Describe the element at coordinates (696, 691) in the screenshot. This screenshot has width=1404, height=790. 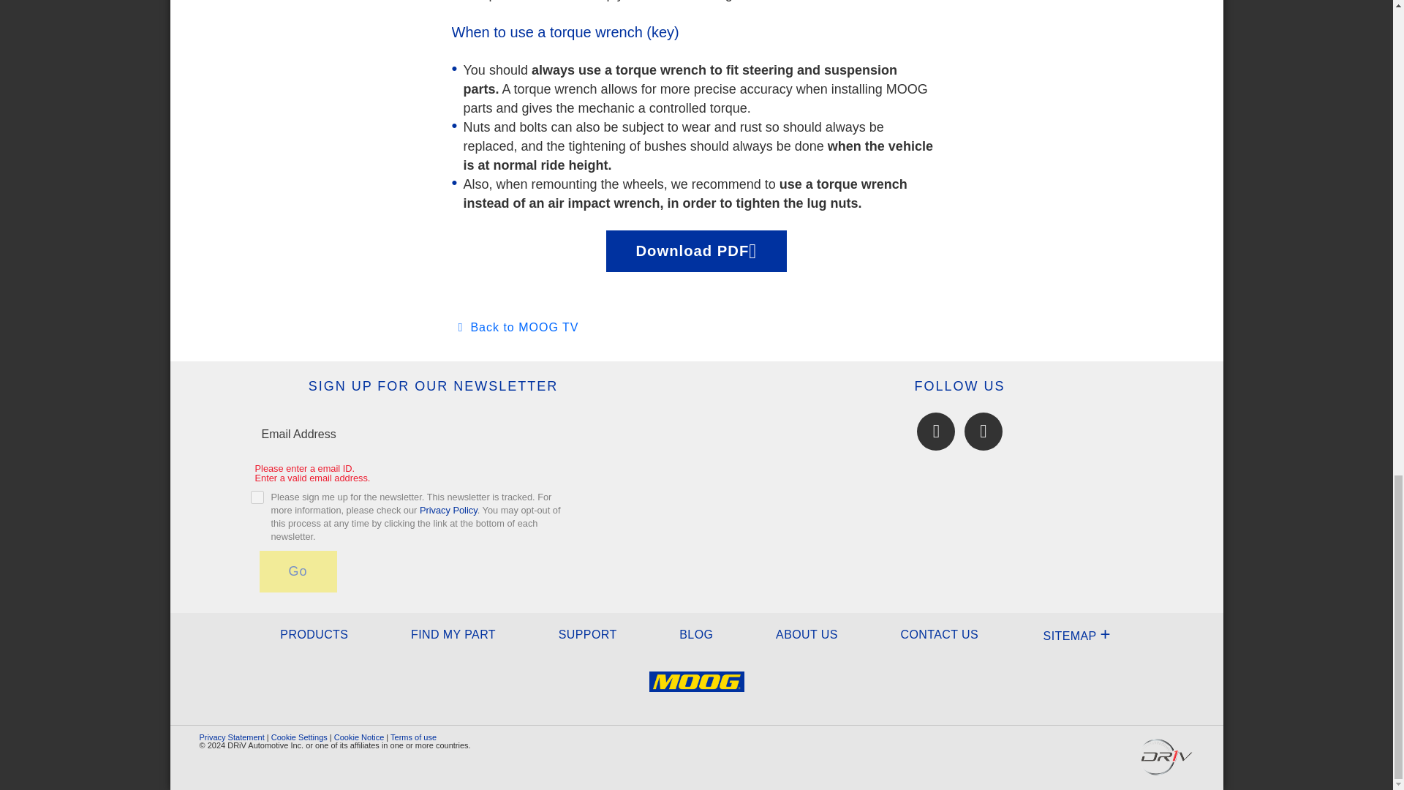
I see `MOOG-Color-PMS-NoTag` at that location.